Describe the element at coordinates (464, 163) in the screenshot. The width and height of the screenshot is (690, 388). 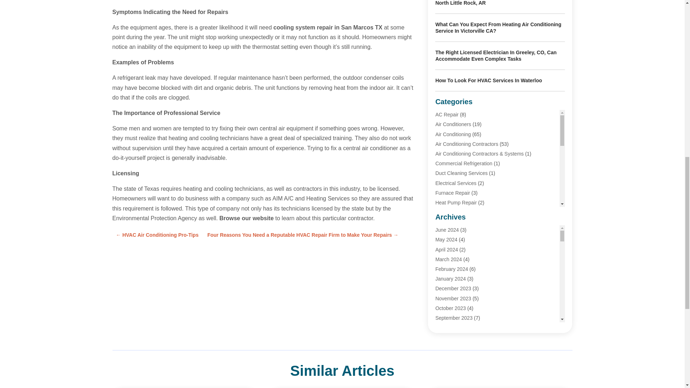
I see `Commercial Refrigeration` at that location.